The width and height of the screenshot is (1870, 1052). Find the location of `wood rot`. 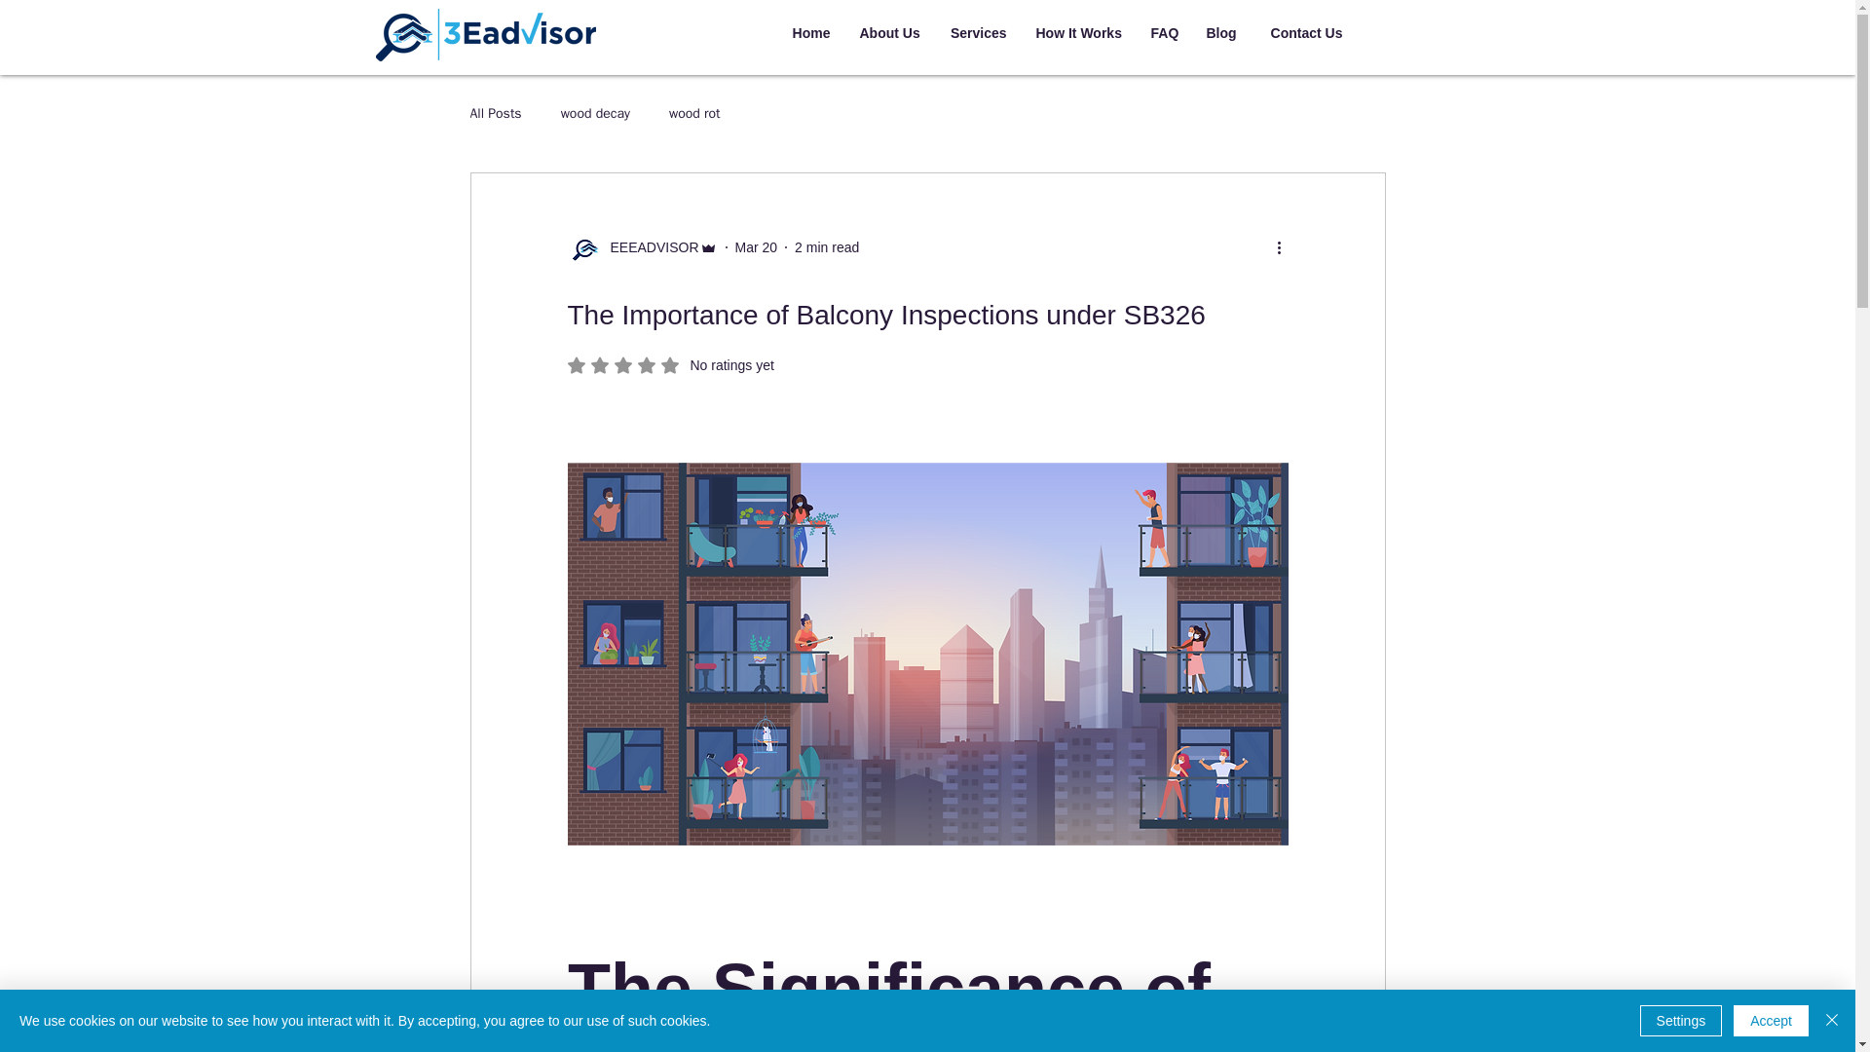

wood rot is located at coordinates (1163, 33).